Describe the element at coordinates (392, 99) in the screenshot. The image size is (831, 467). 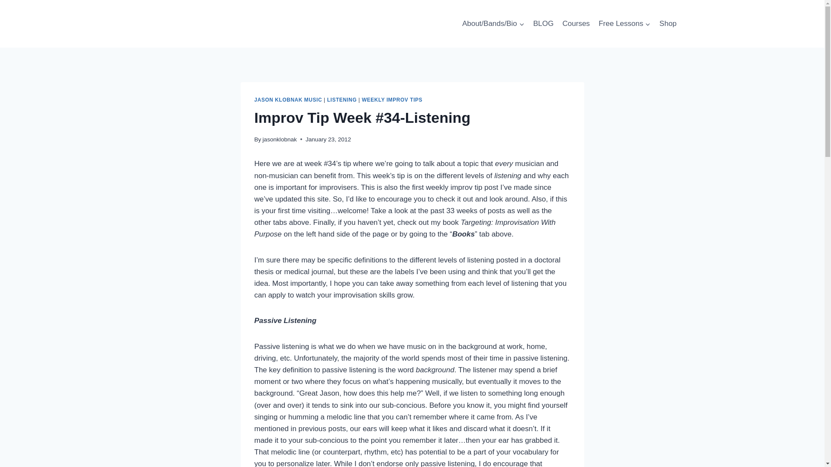
I see `WEEKLY IMPROV TIPS` at that location.